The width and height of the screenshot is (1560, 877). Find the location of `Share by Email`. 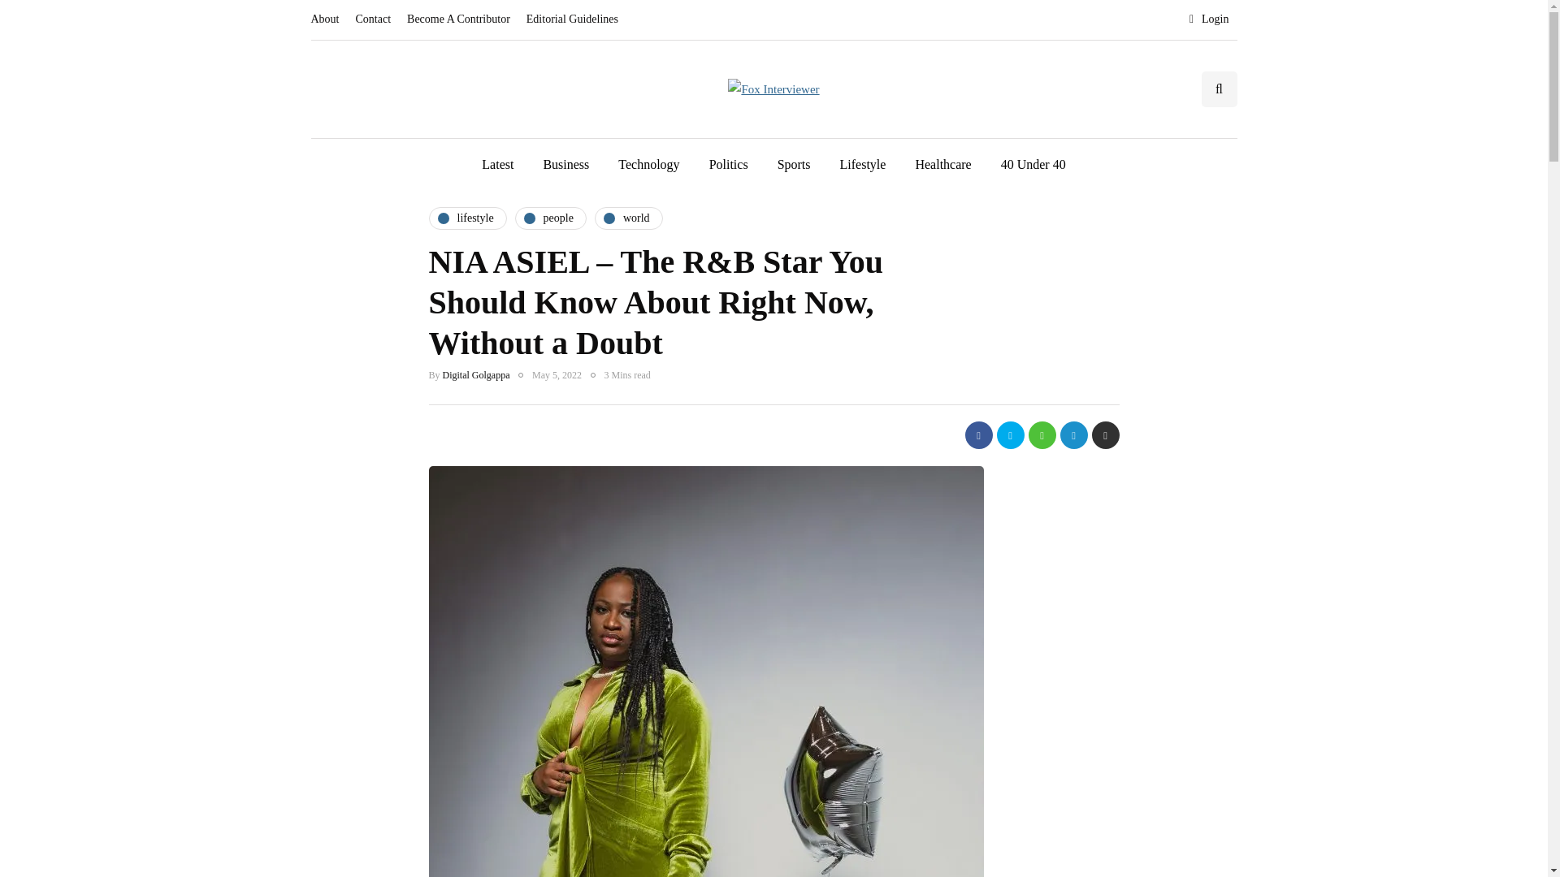

Share by Email is located at coordinates (1106, 435).